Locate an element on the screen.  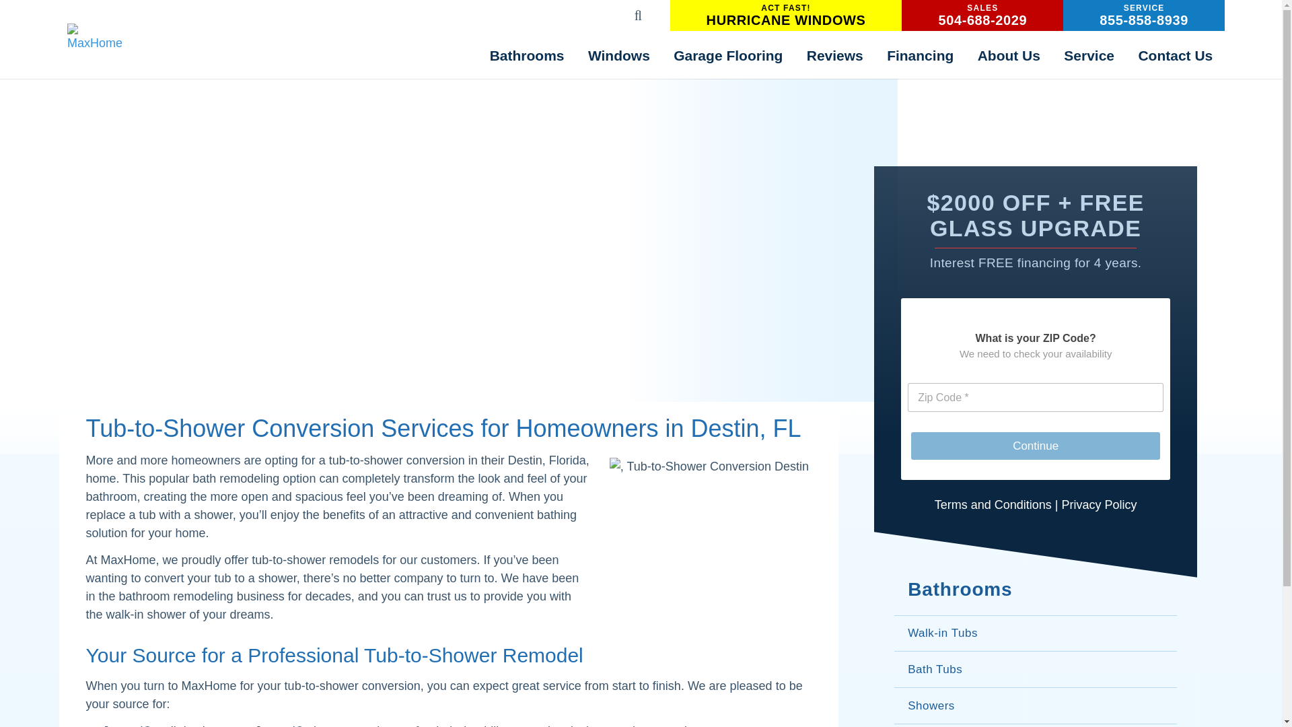
Tub-to-Shower Conversion Destin FL is located at coordinates (711, 549).